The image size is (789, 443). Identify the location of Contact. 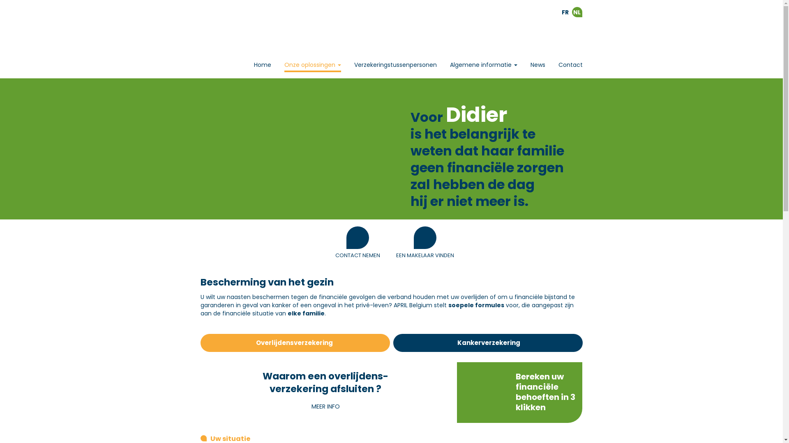
(570, 65).